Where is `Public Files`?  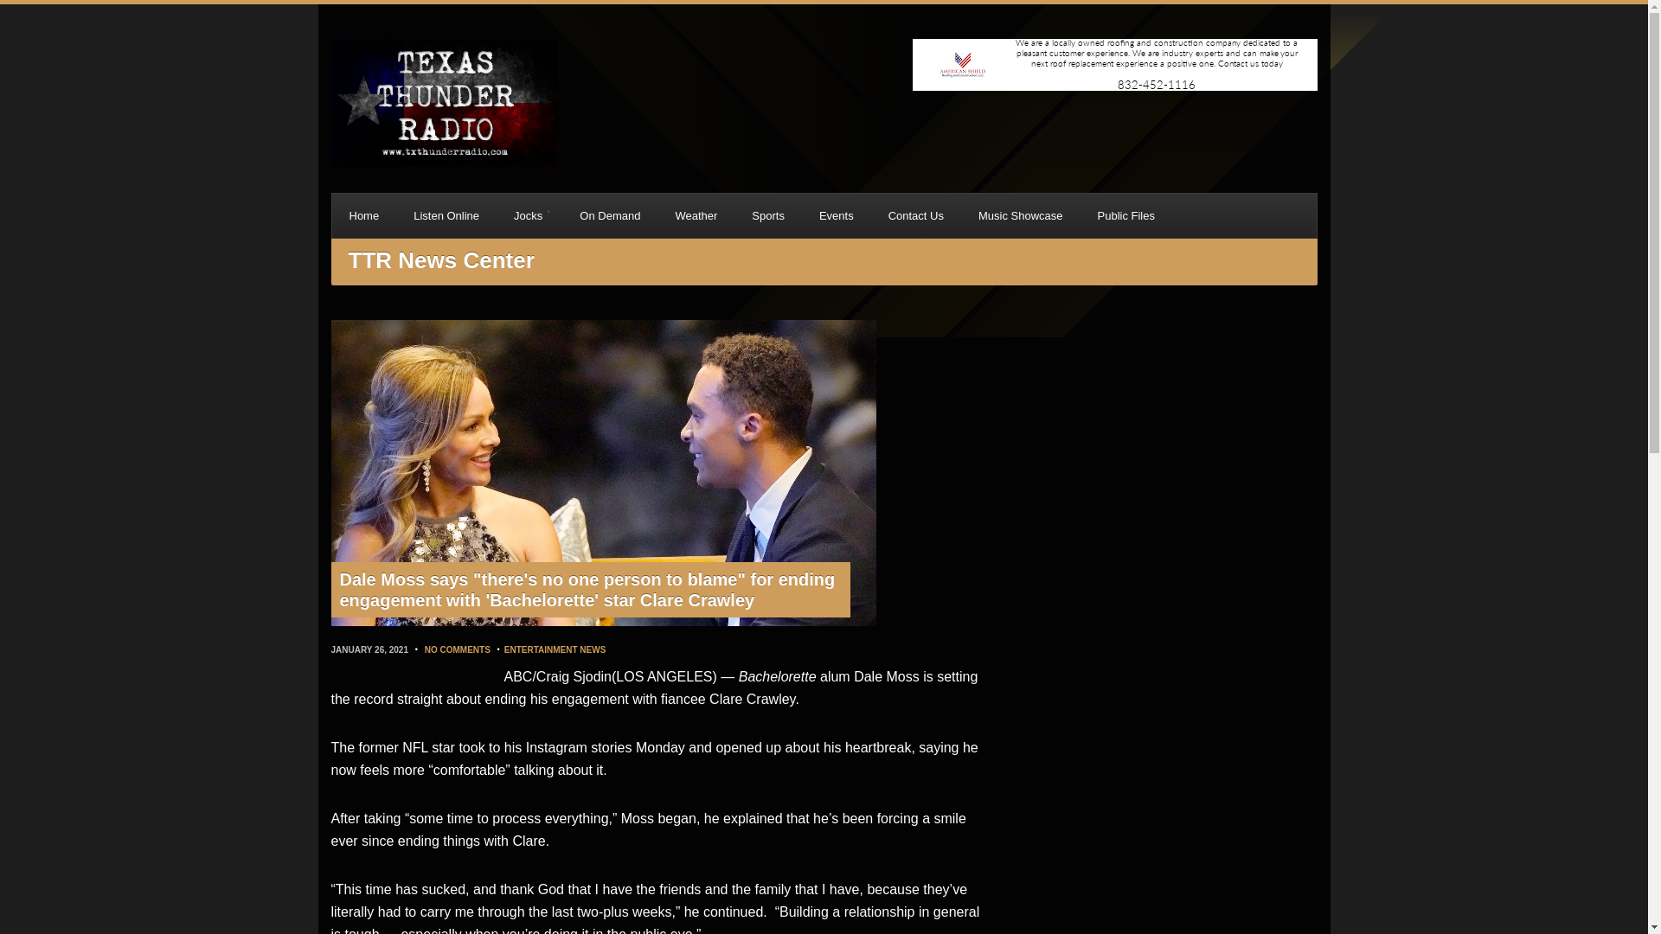 Public Files is located at coordinates (1125, 215).